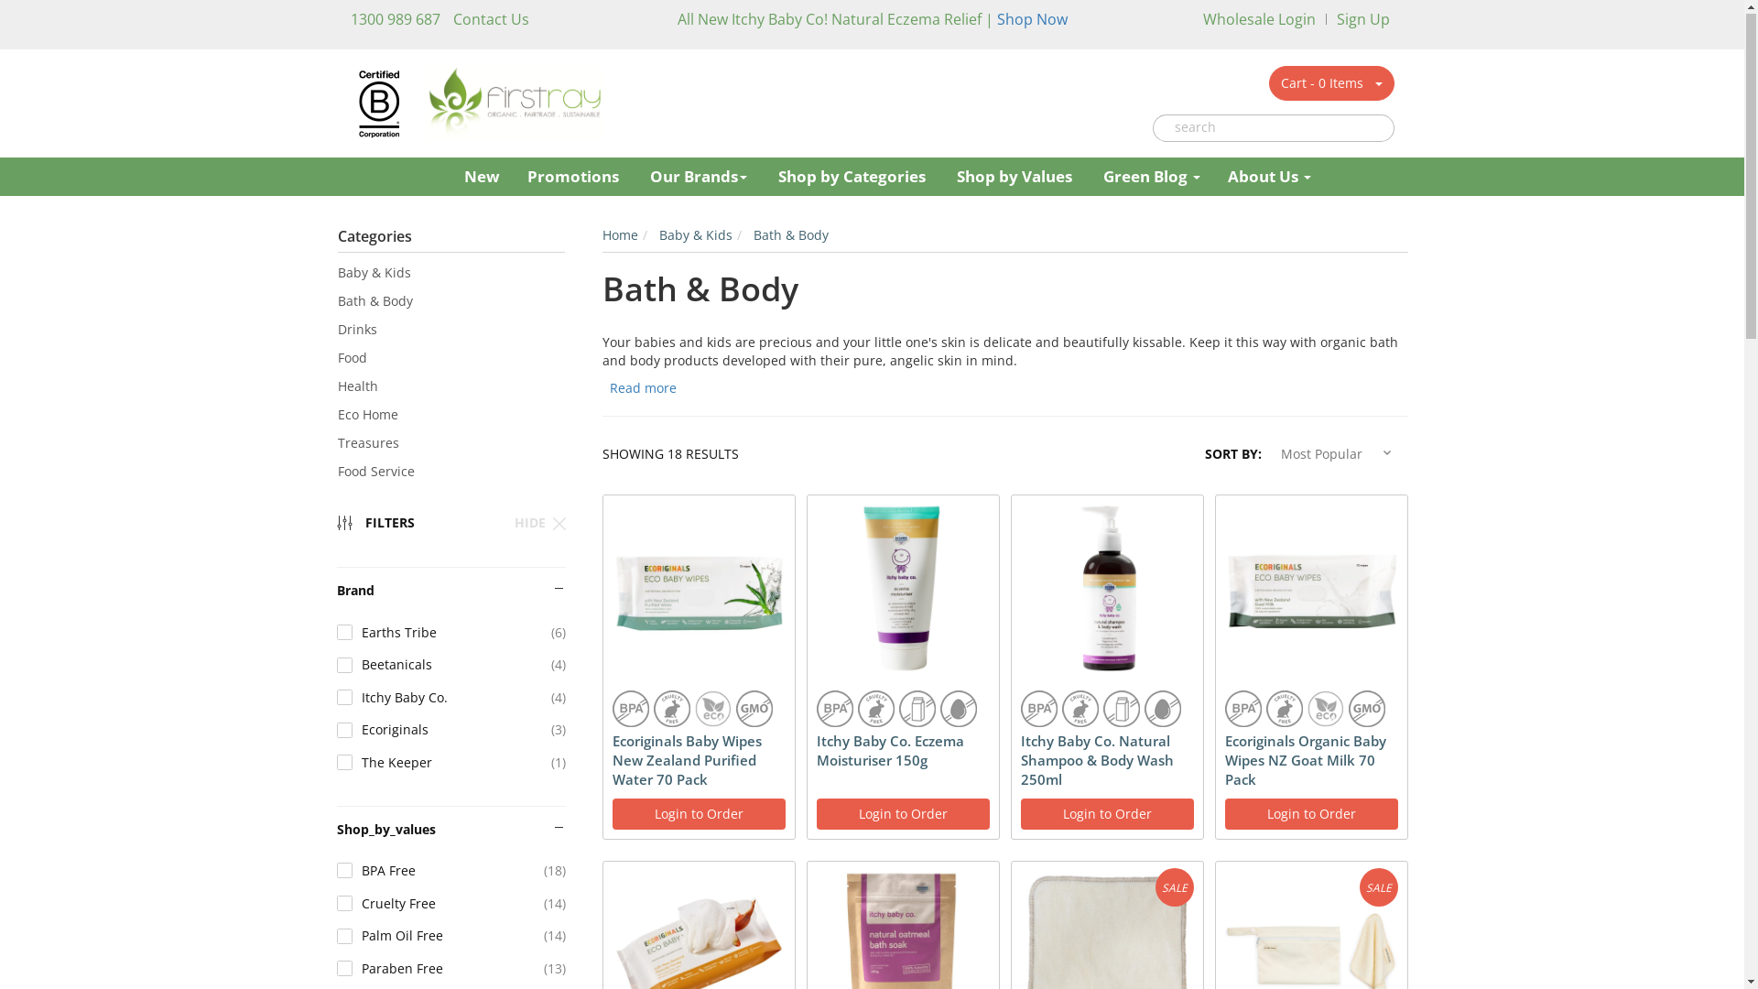 This screenshot has height=989, width=1758. Describe the element at coordinates (1311, 762) in the screenshot. I see `Ecoriginals Organic Baby Wipes NZ Goat Milk 70 Pack` at that location.